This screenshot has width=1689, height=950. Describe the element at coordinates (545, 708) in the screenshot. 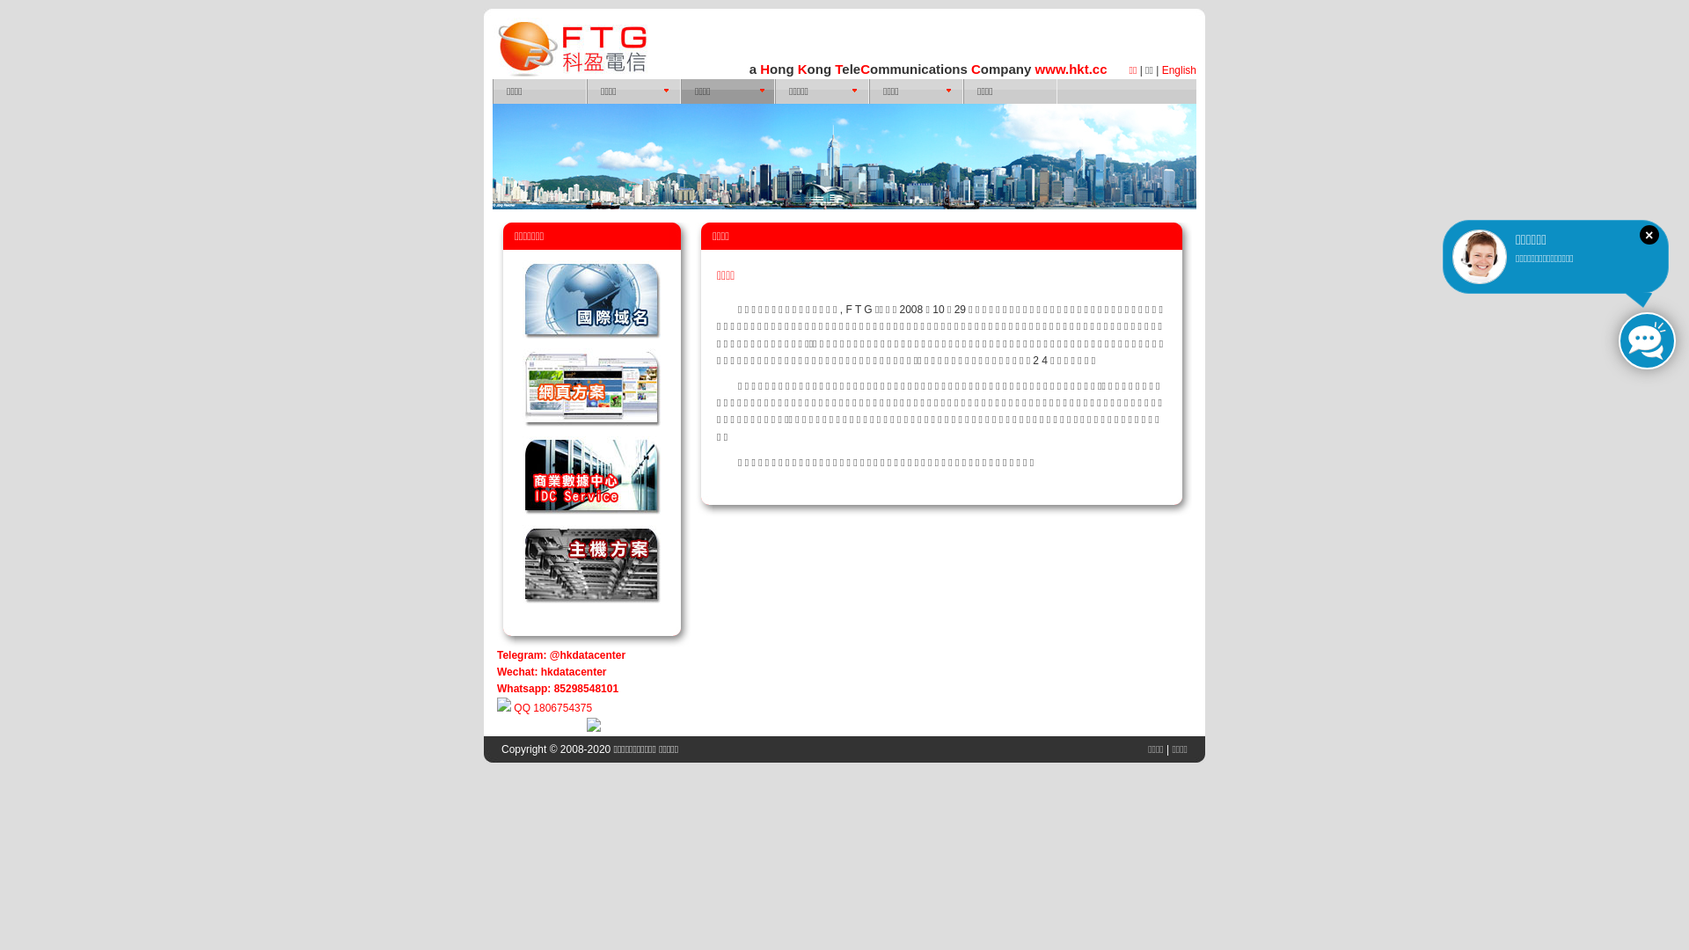

I see `QQ 1806754375` at that location.